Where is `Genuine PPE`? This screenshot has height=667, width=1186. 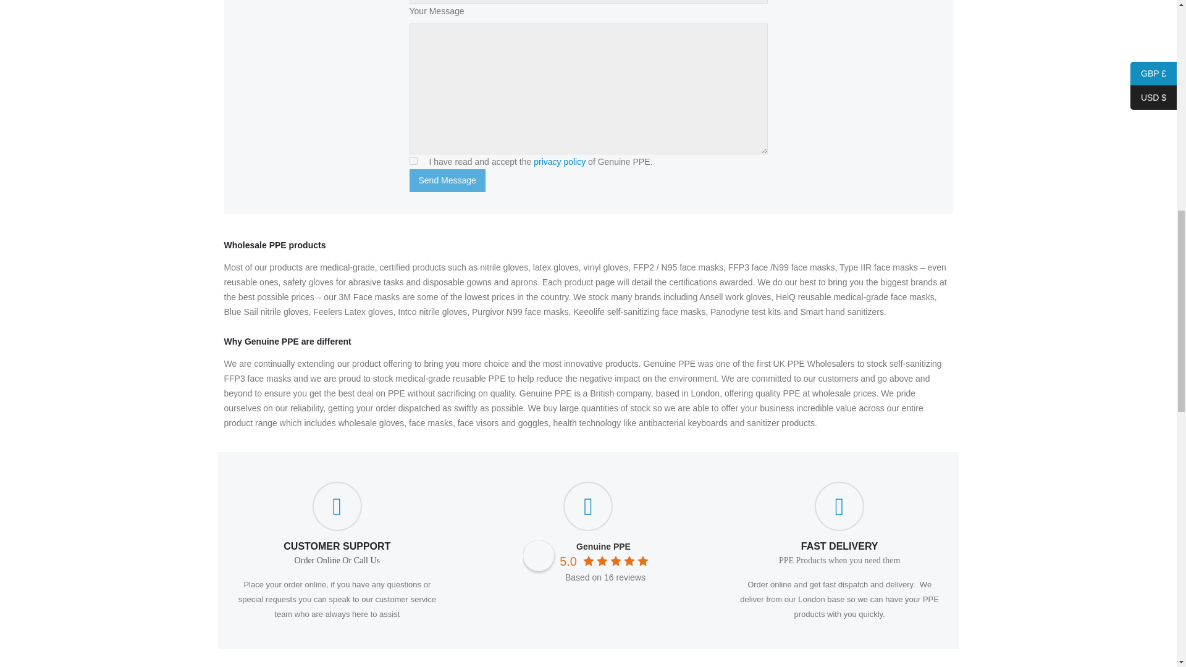
Genuine PPE is located at coordinates (604, 546).